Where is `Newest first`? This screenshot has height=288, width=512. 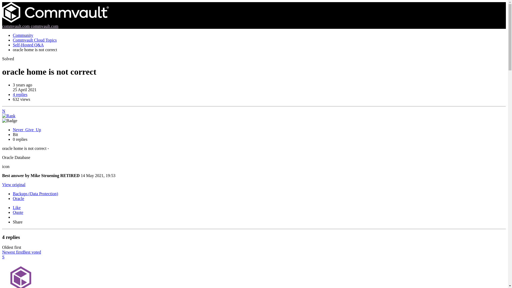
Newest first is located at coordinates (12, 252).